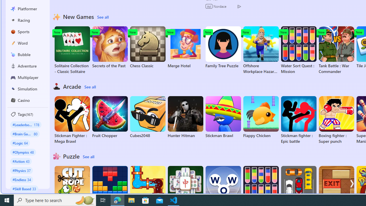  What do you see at coordinates (261, 117) in the screenshot?
I see `Flappy Chicken` at bounding box center [261, 117].